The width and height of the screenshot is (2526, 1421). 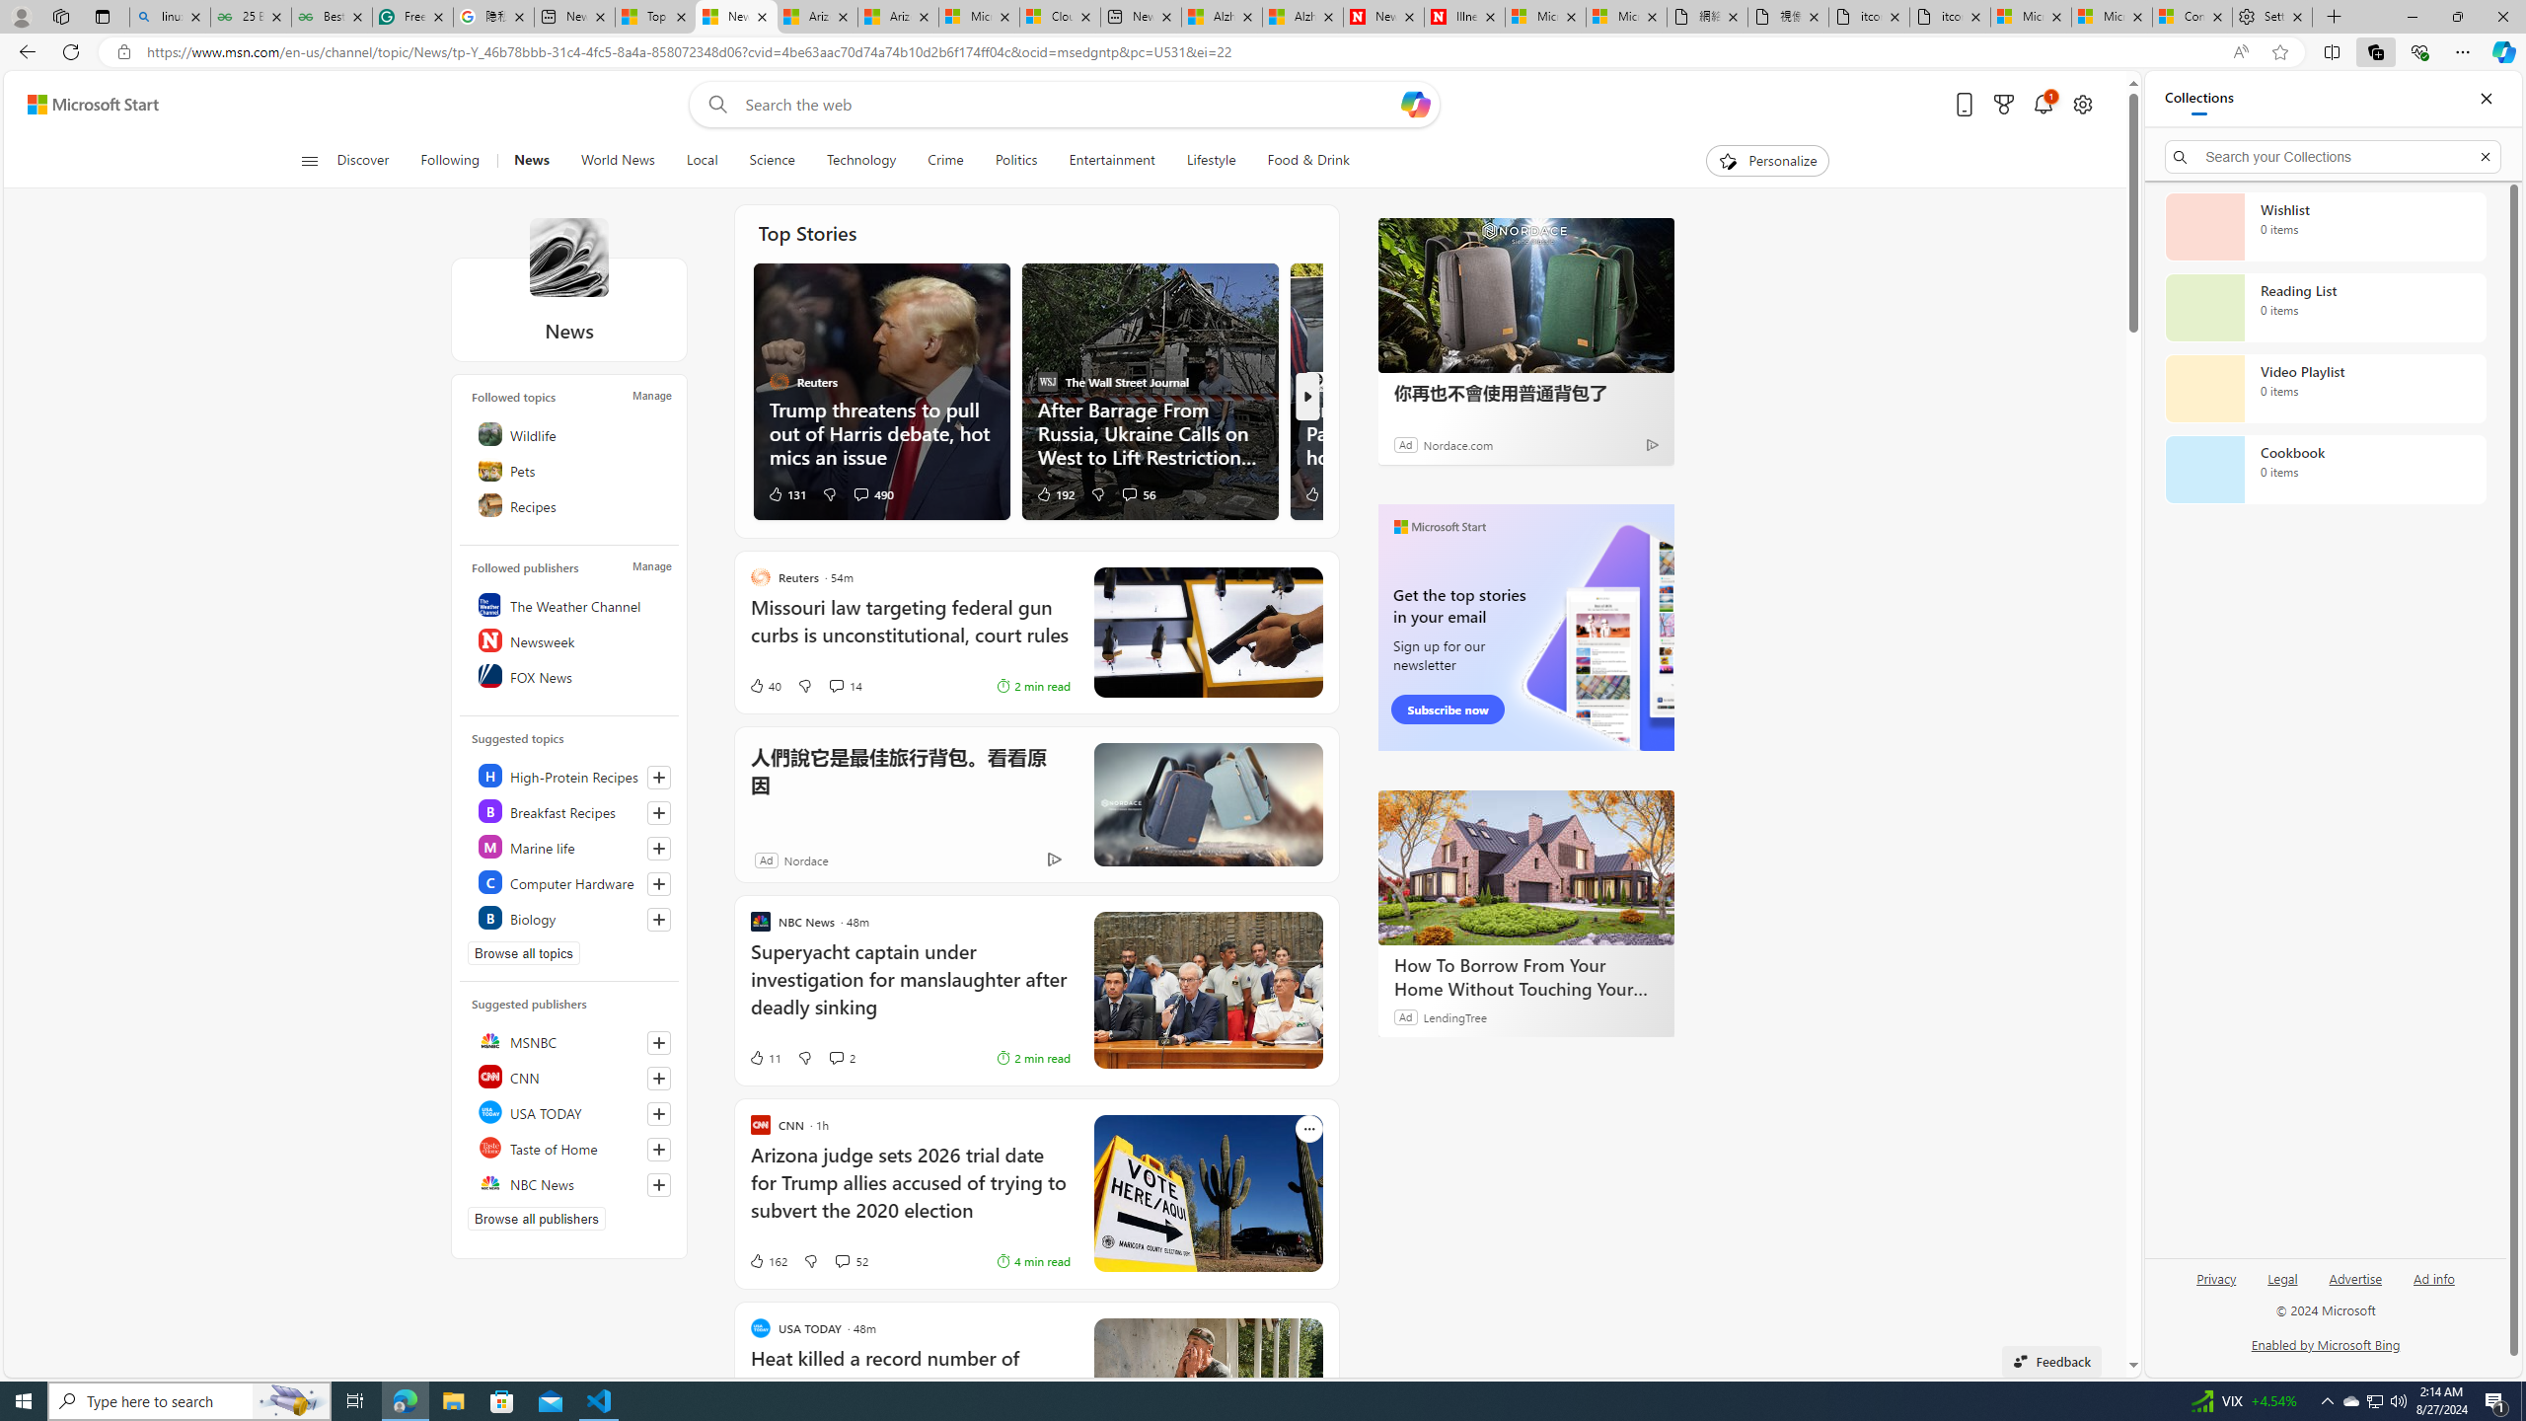 I want to click on Ad info, so click(x=2433, y=1277).